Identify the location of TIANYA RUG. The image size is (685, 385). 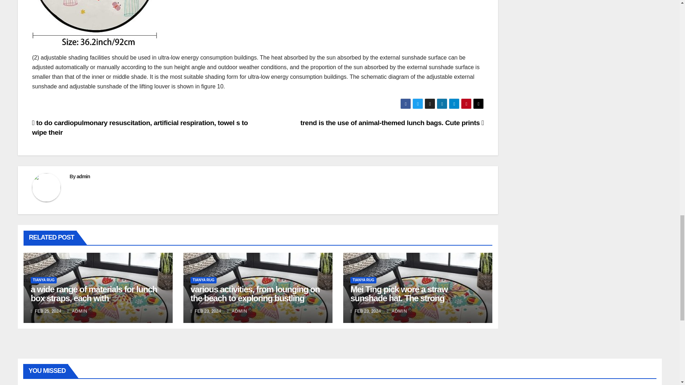
(363, 280).